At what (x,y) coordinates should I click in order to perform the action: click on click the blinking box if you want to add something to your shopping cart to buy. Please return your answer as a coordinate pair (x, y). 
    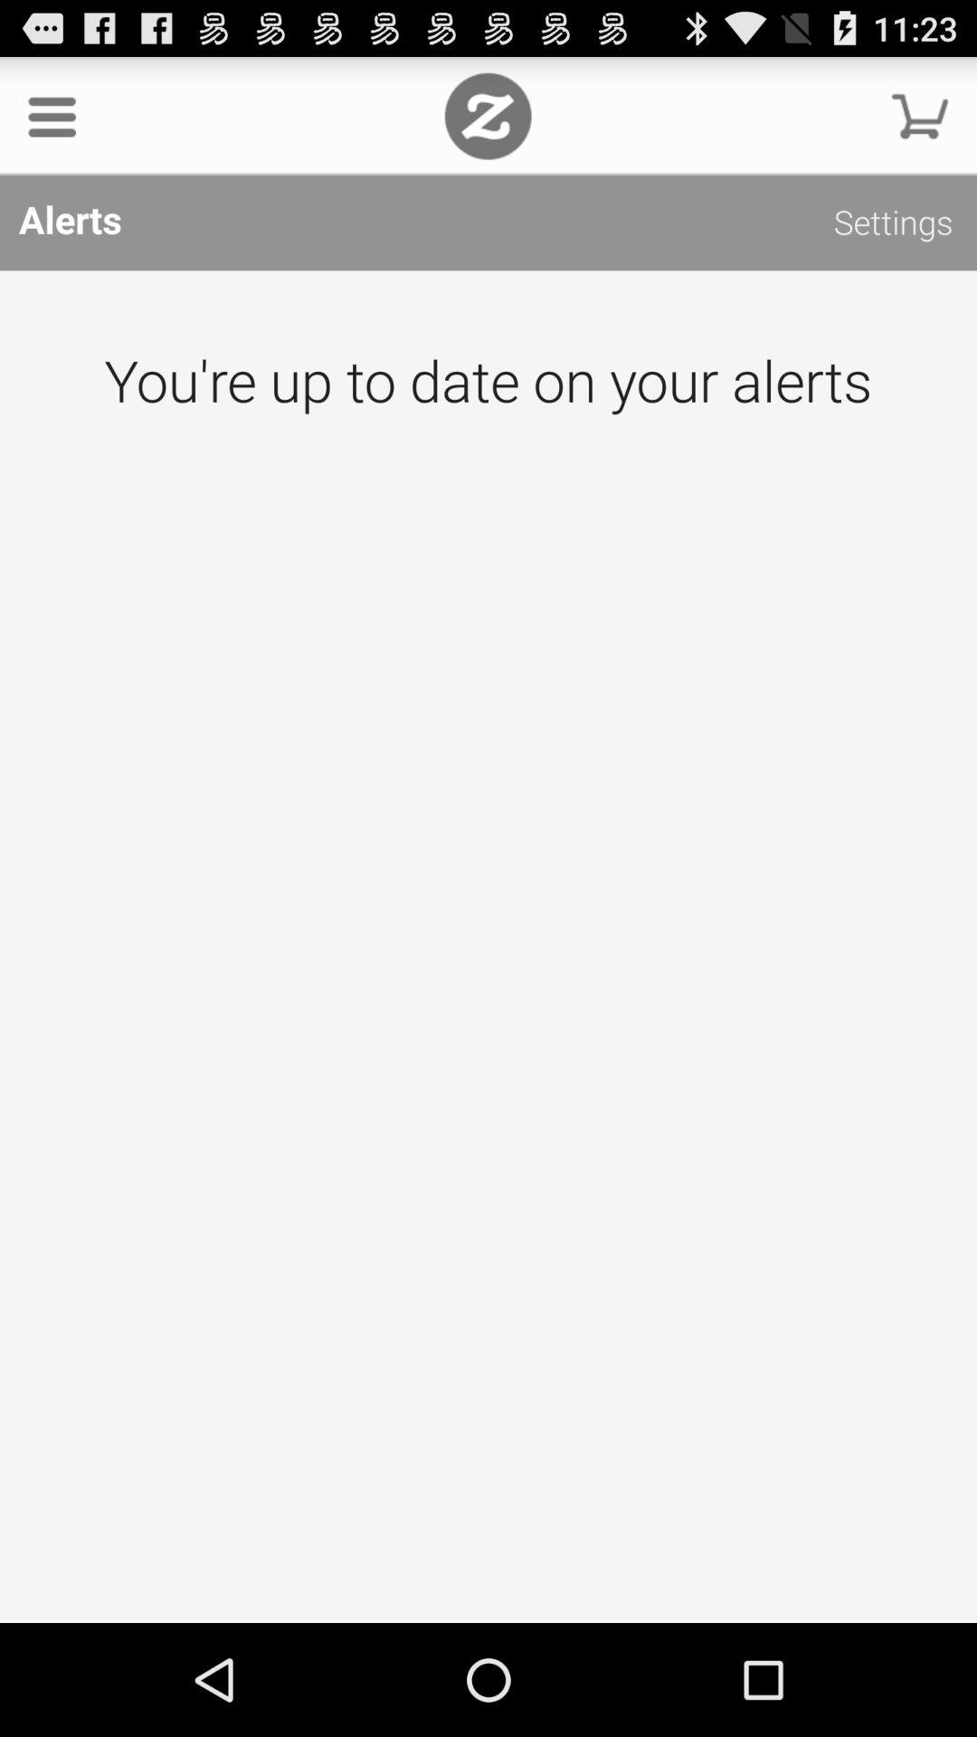
    Looking at the image, I should click on (920, 116).